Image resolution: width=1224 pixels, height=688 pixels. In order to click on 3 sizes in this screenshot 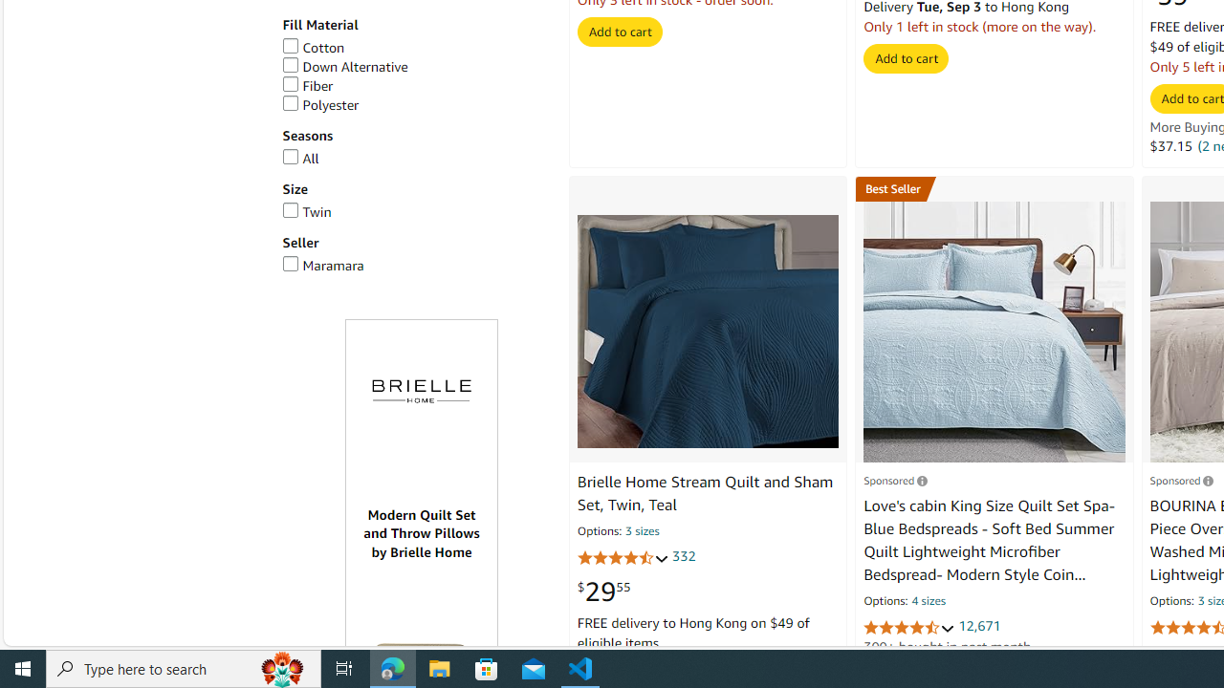, I will do `click(643, 533)`.